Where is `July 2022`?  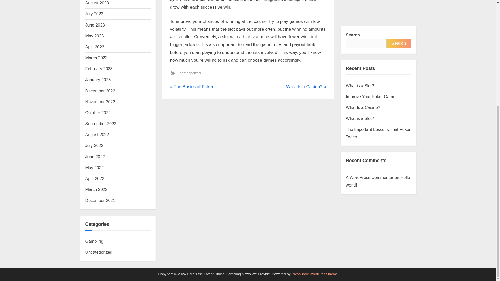
July 2022 is located at coordinates (94, 145).